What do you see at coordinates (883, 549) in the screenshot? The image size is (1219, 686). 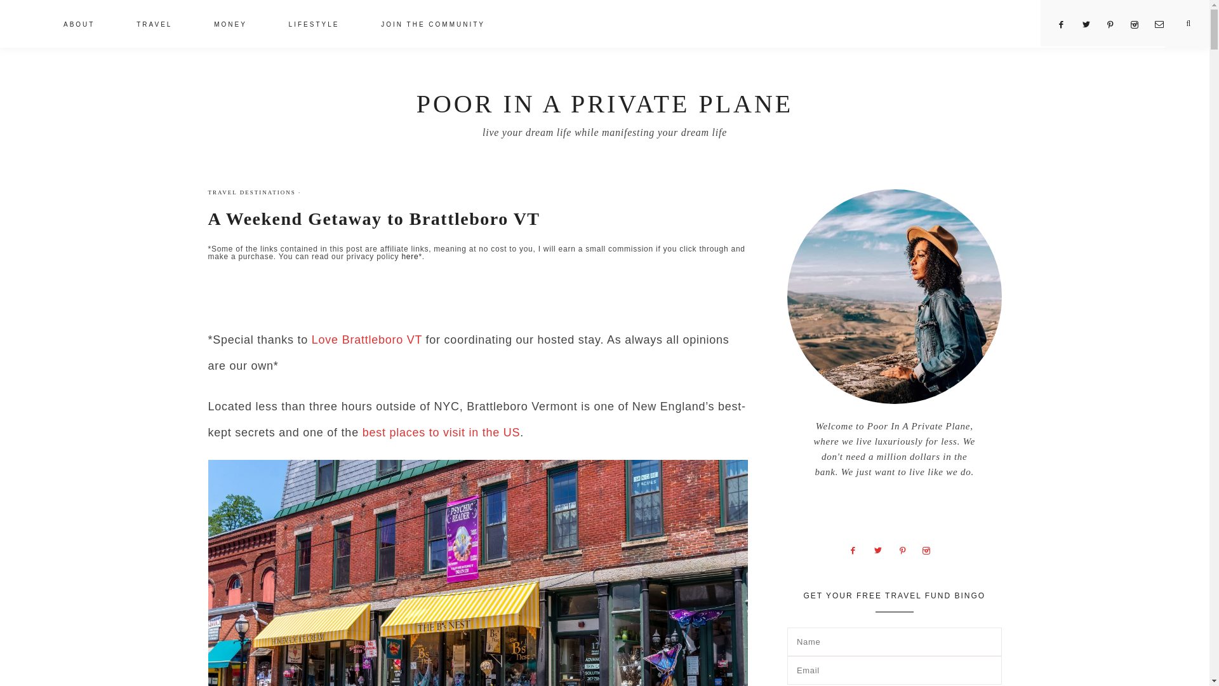 I see `Twitter` at bounding box center [883, 549].